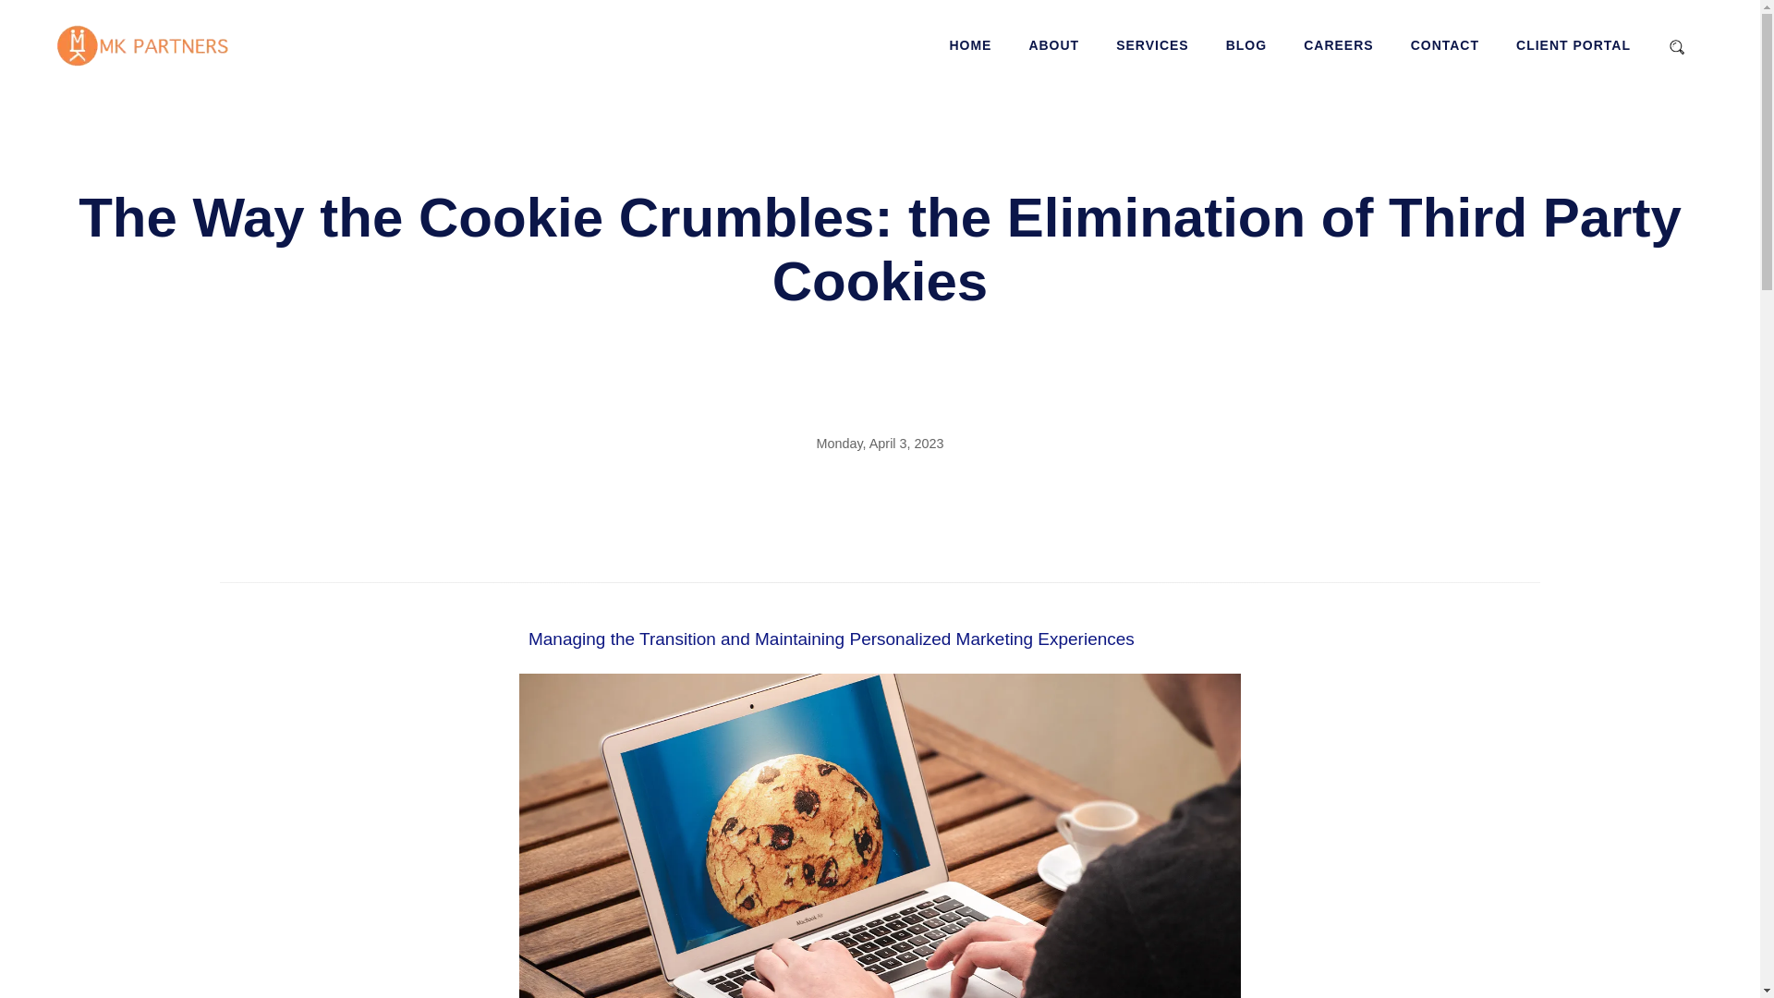  I want to click on SERVICES, so click(1151, 45).